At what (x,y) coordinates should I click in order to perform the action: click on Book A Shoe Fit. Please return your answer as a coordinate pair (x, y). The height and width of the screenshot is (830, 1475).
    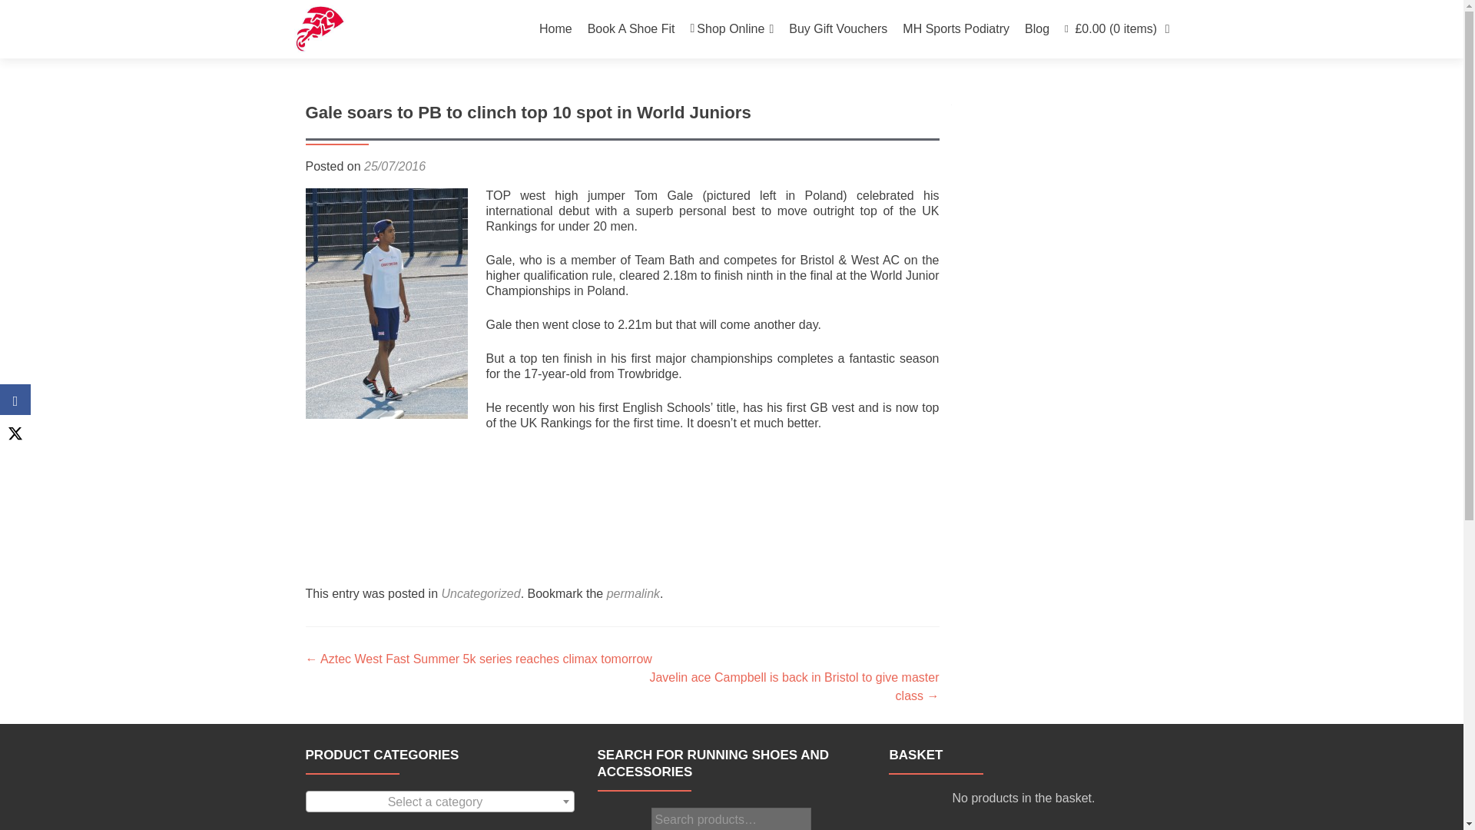
    Looking at the image, I should click on (631, 29).